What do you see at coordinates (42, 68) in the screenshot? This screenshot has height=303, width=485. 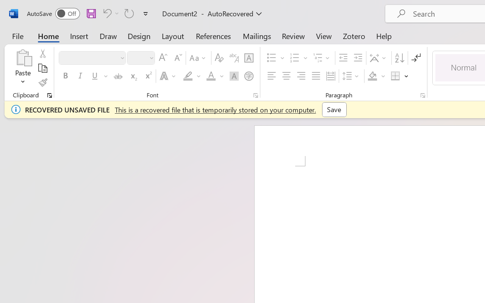 I see `Copy` at bounding box center [42, 68].